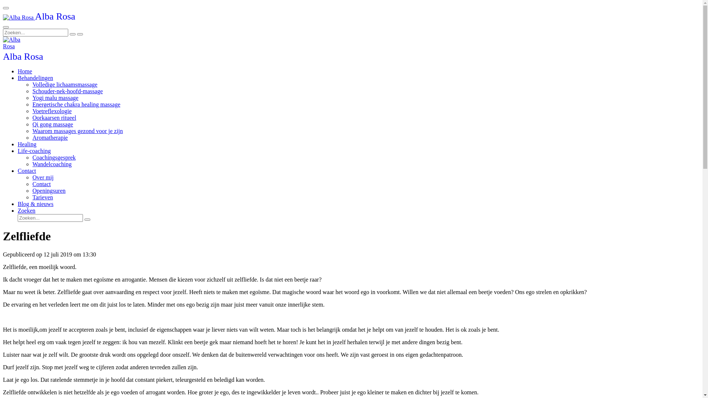 This screenshot has height=398, width=708. I want to click on Blog & nieuws, so click(35, 204).